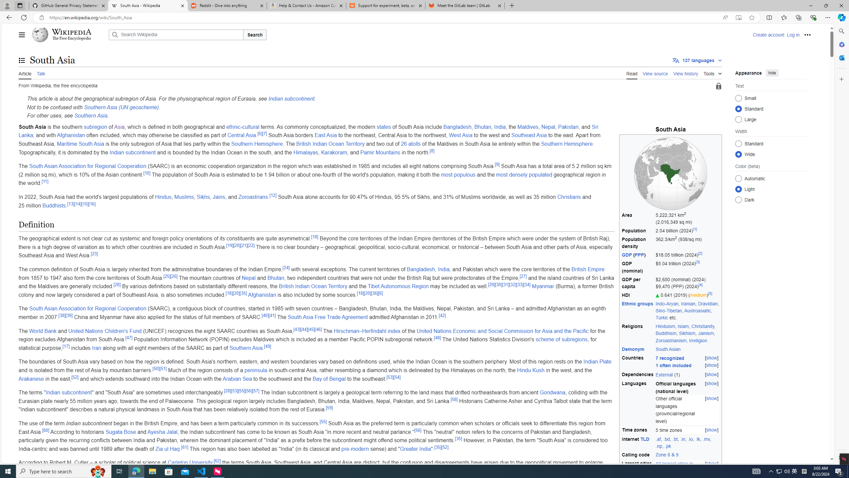  Describe the element at coordinates (738, 143) in the screenshot. I see `Standard` at that location.